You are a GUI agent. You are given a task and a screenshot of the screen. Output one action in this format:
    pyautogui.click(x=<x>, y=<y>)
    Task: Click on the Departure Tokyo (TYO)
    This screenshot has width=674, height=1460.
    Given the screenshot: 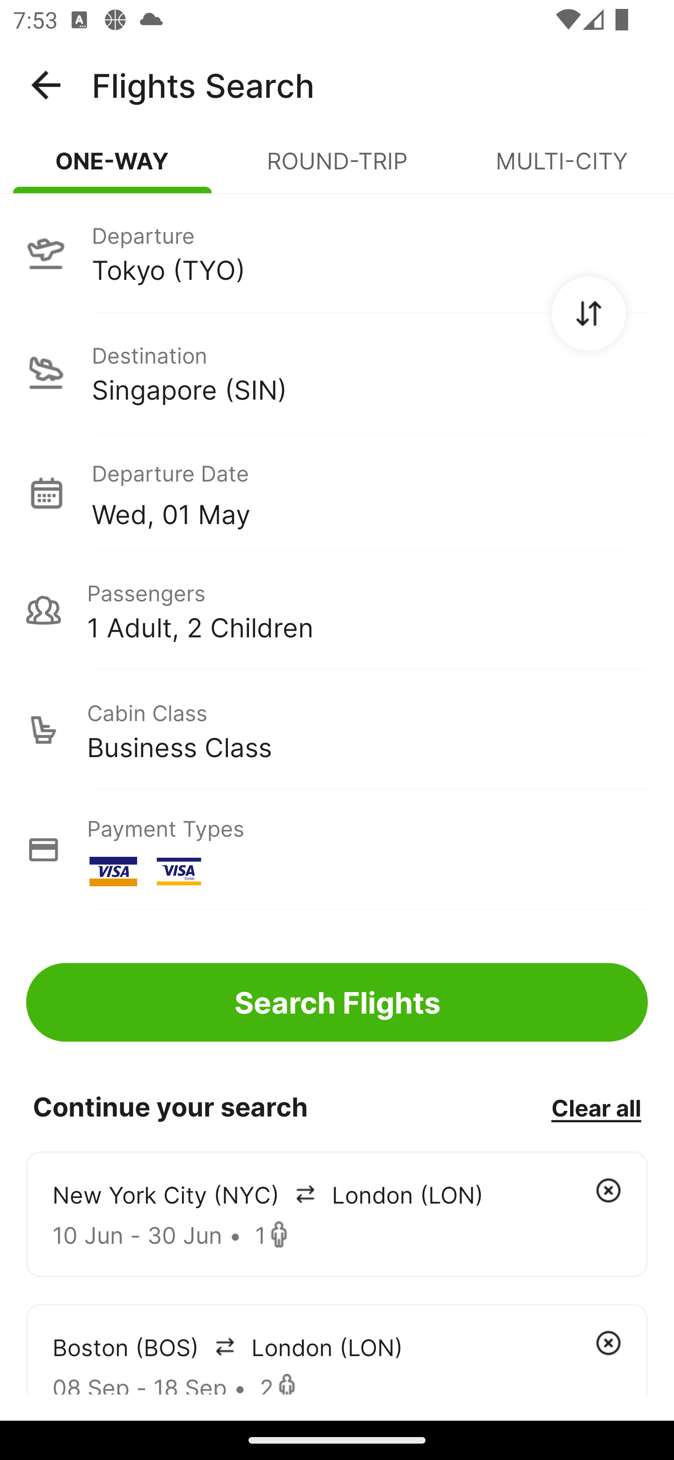 What is the action you would take?
    pyautogui.click(x=337, y=252)
    